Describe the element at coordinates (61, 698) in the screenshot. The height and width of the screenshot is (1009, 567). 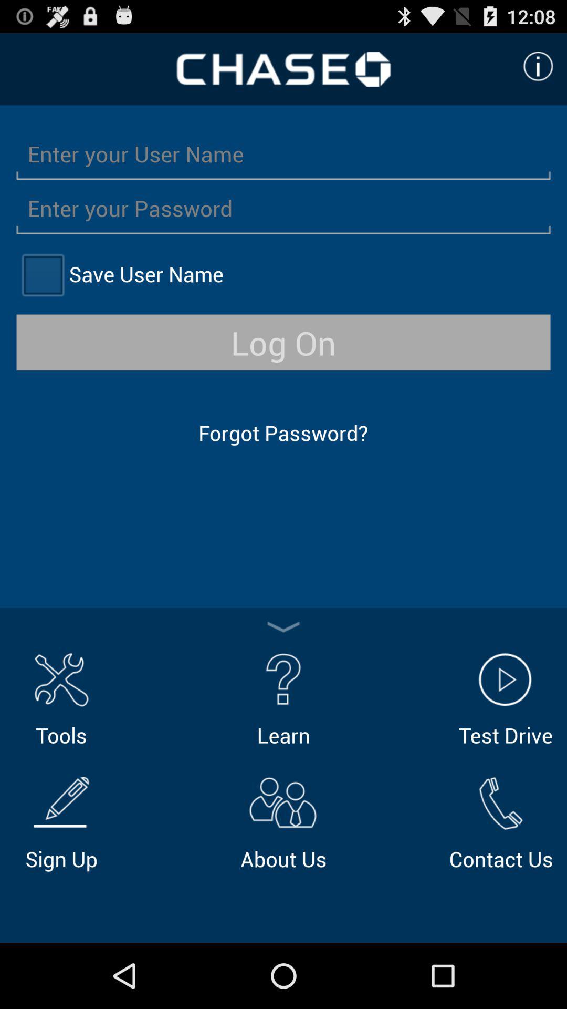
I see `jump until the tools icon` at that location.